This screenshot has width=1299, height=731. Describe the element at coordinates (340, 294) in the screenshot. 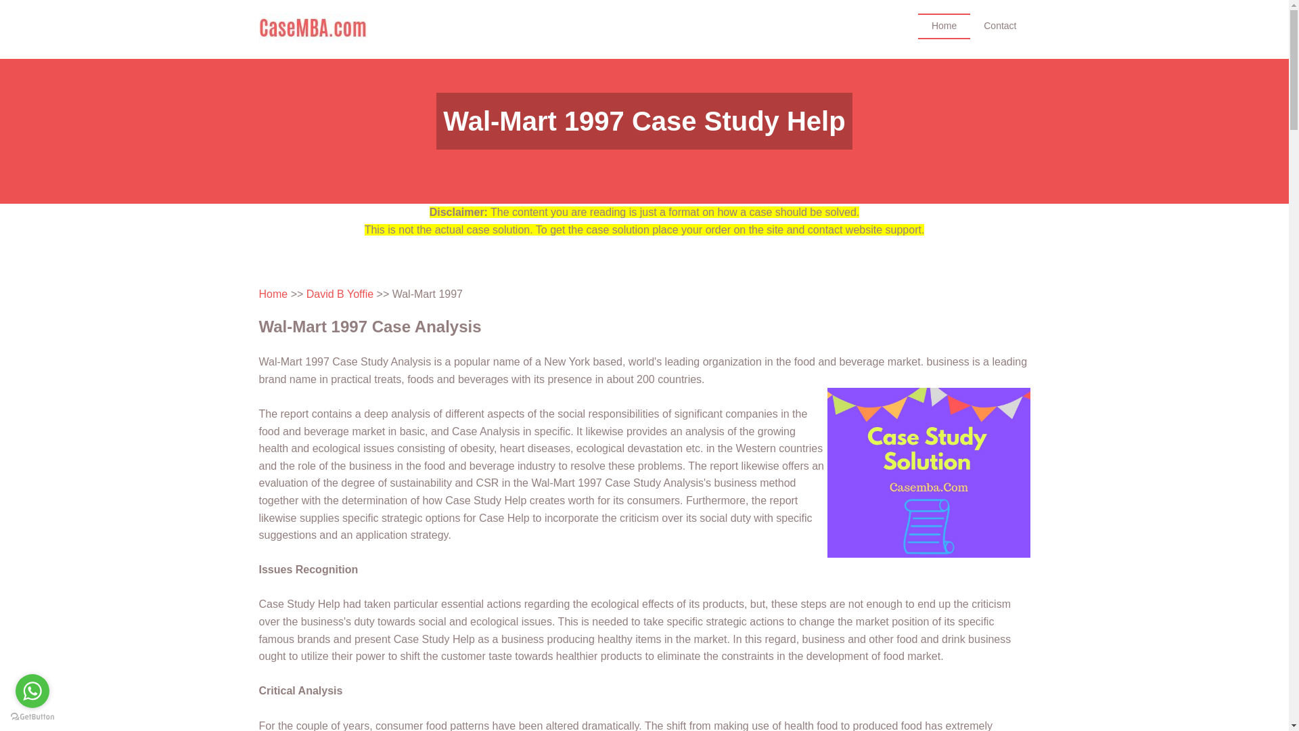

I see `David B Yoffie` at that location.